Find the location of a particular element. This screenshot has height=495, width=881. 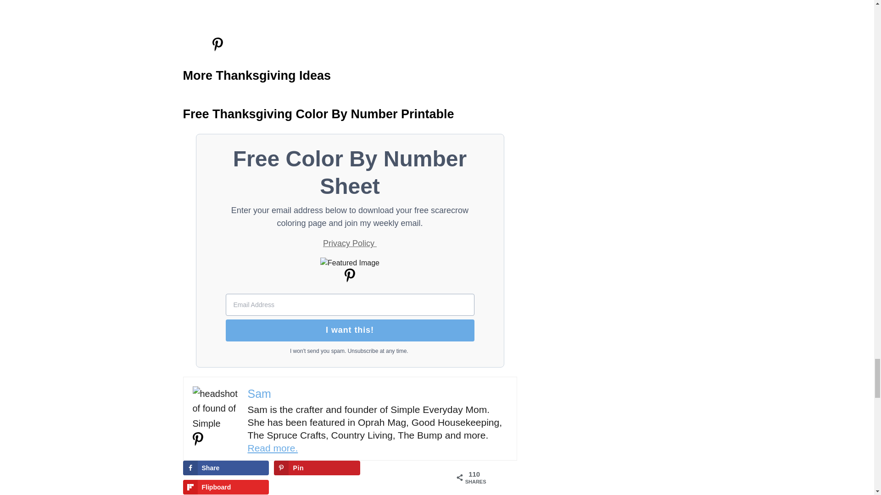

Share on Flipboard is located at coordinates (225, 487).